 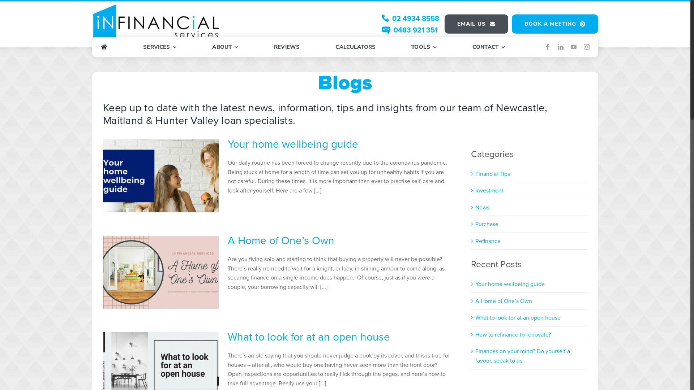 I want to click on News, so click(x=530, y=208).